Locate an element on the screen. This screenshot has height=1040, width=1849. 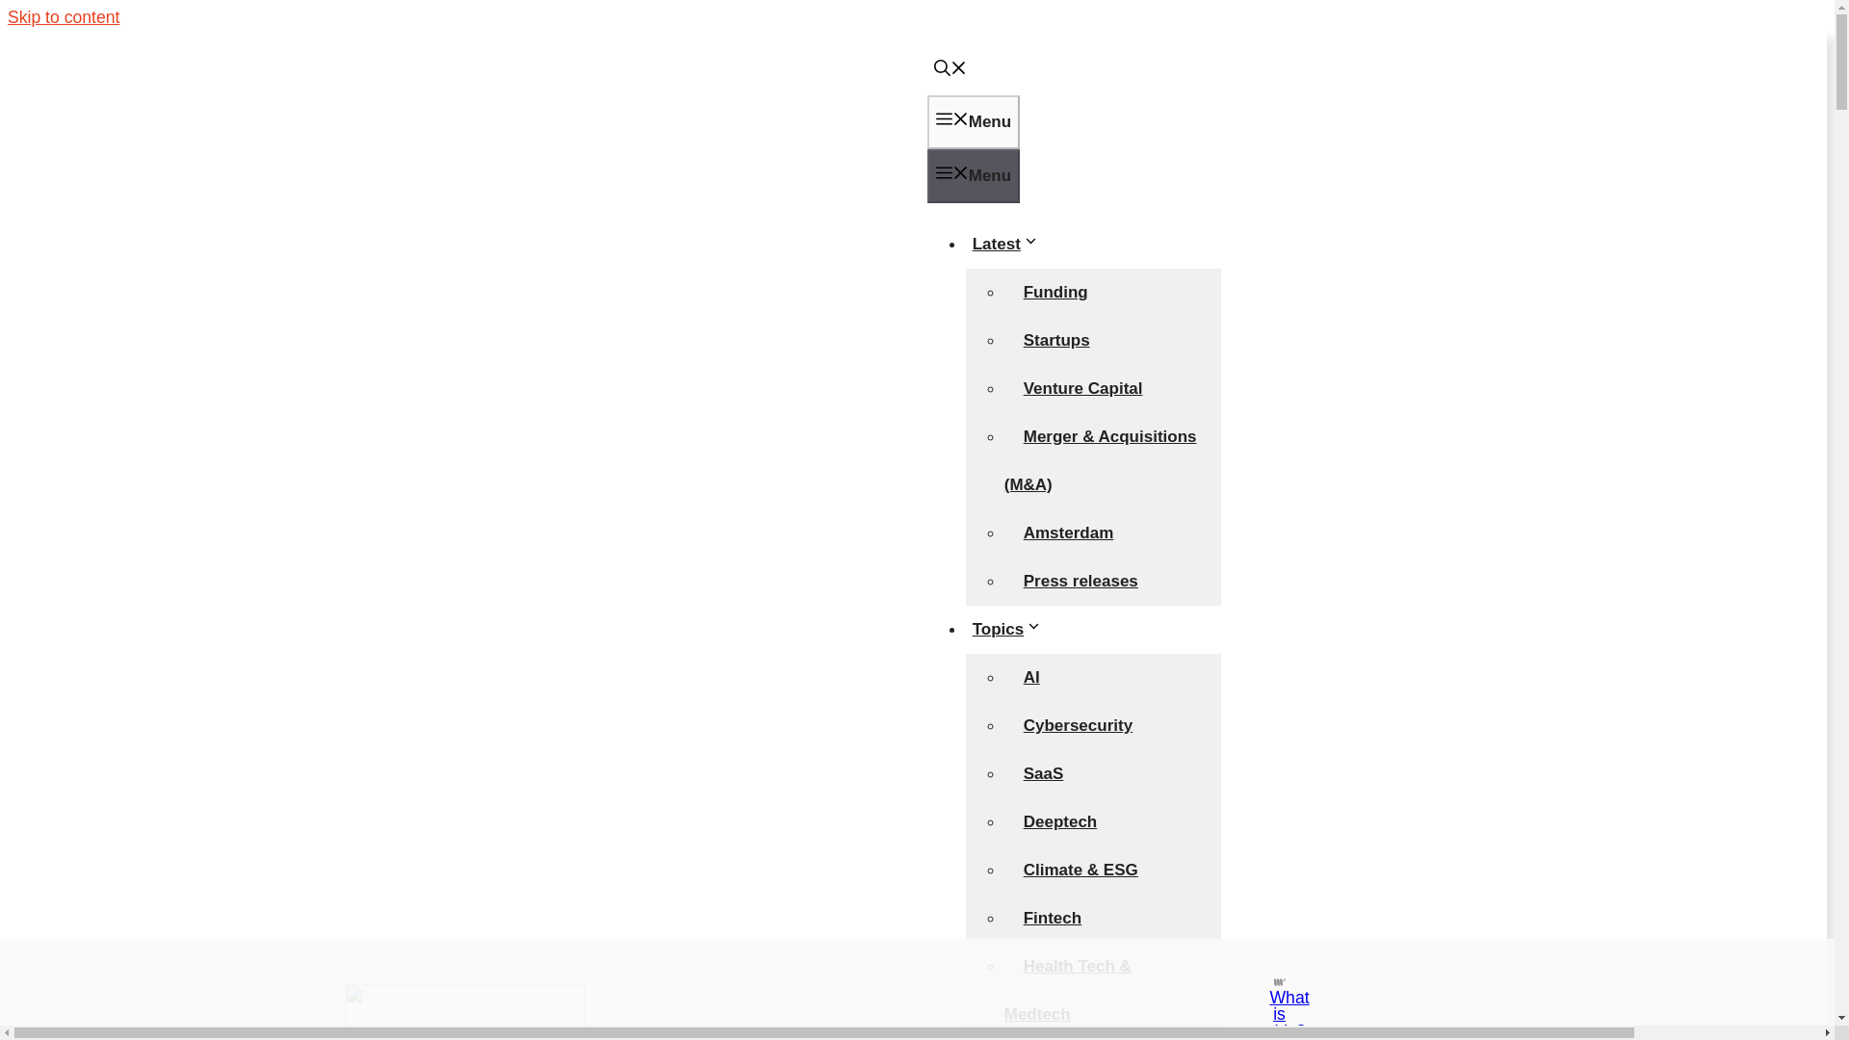
AI is located at coordinates (1031, 676).